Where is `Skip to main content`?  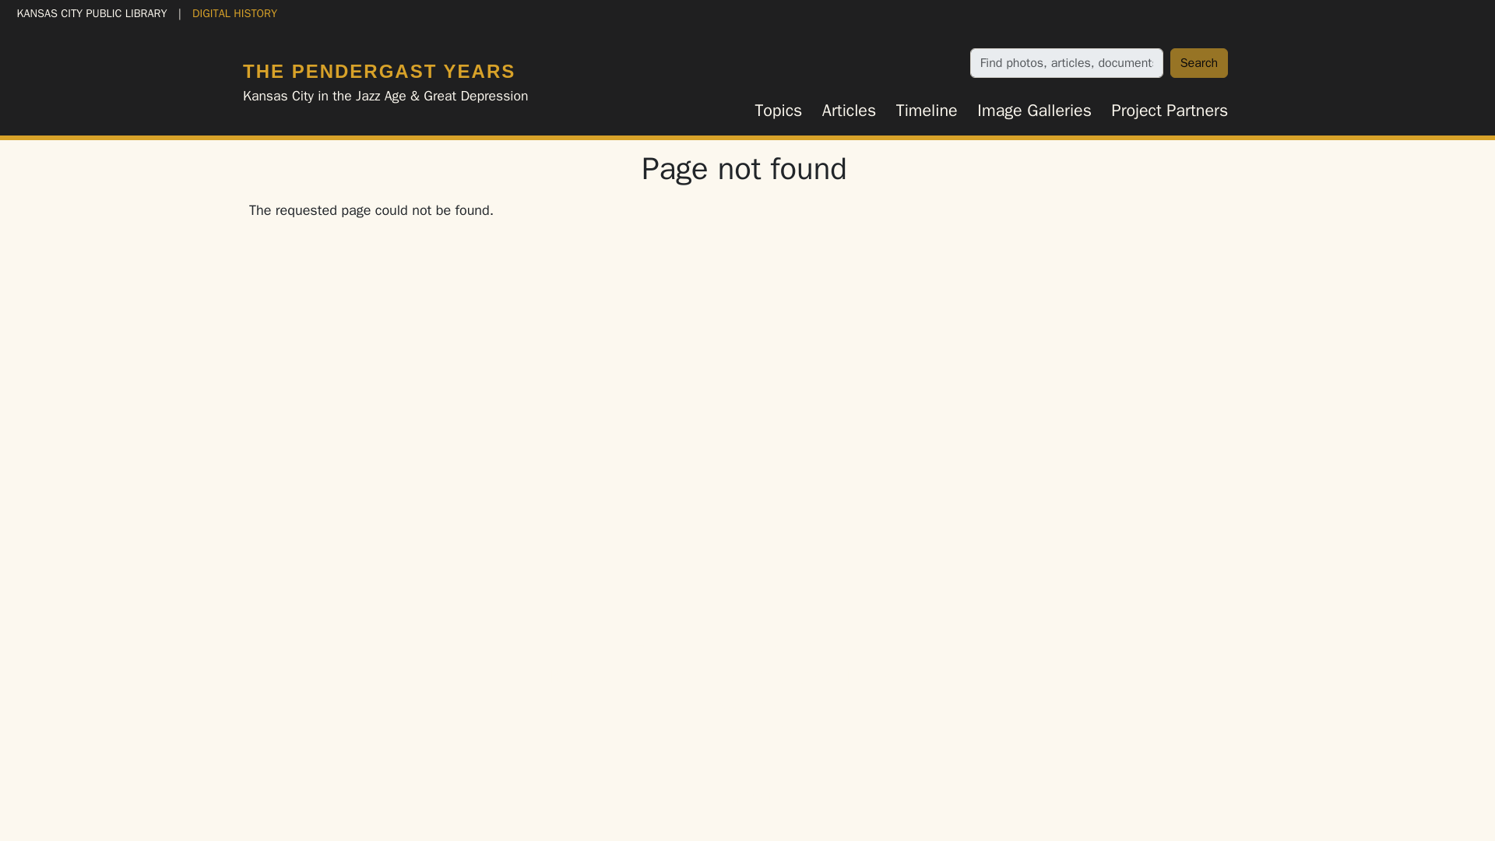
Skip to main content is located at coordinates (69, 12).